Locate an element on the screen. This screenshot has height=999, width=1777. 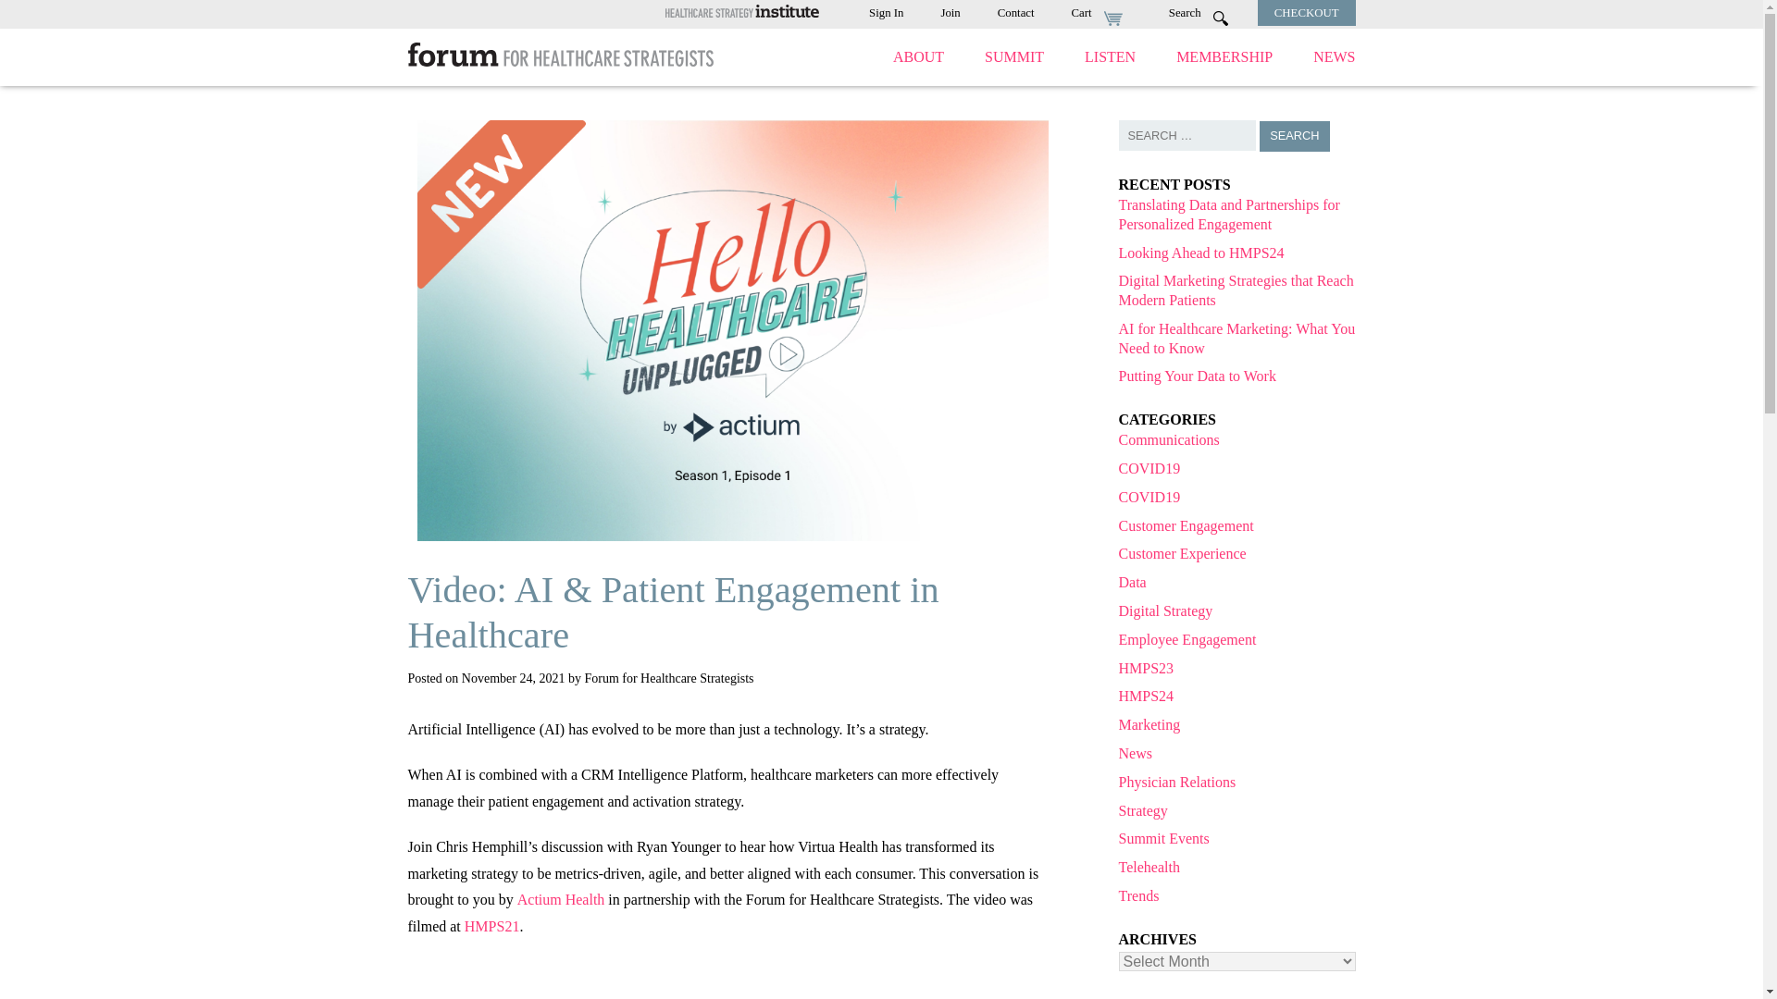
Cart is located at coordinates (1101, 12).